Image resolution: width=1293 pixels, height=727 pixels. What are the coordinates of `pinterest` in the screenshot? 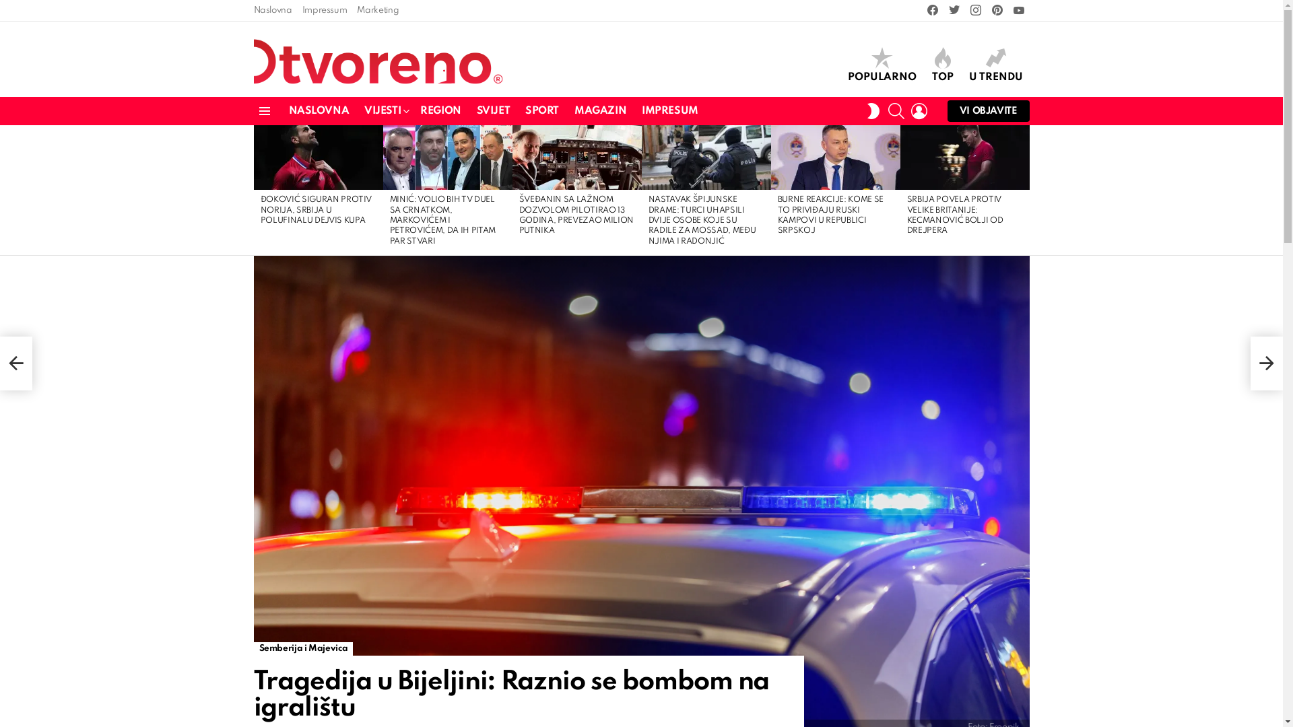 It's located at (997, 11).